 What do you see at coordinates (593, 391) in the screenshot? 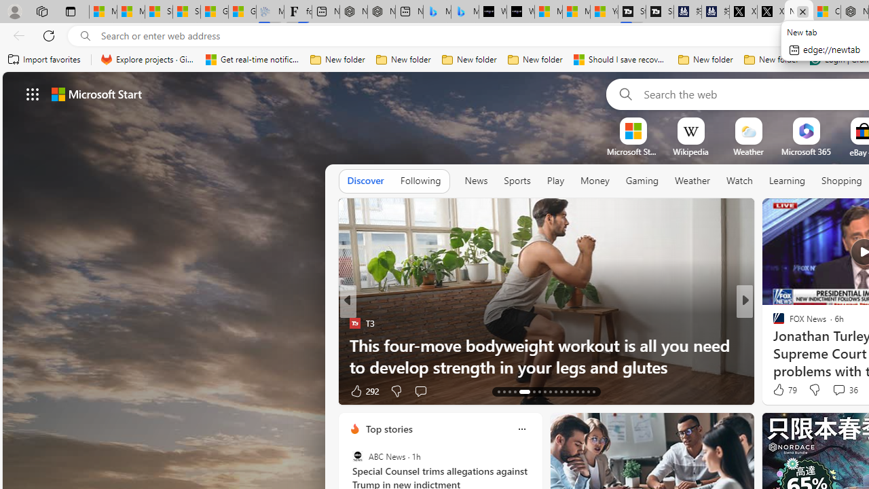
I see `AutomationID: tab-40` at bounding box center [593, 391].